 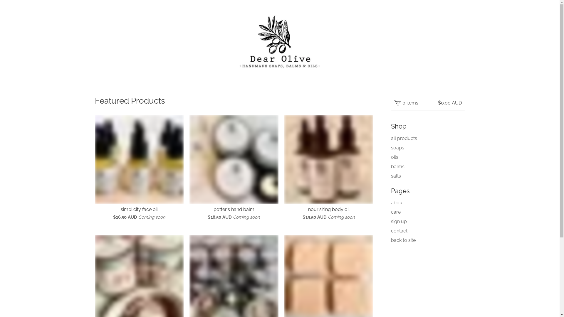 I want to click on soaps, so click(x=428, y=148).